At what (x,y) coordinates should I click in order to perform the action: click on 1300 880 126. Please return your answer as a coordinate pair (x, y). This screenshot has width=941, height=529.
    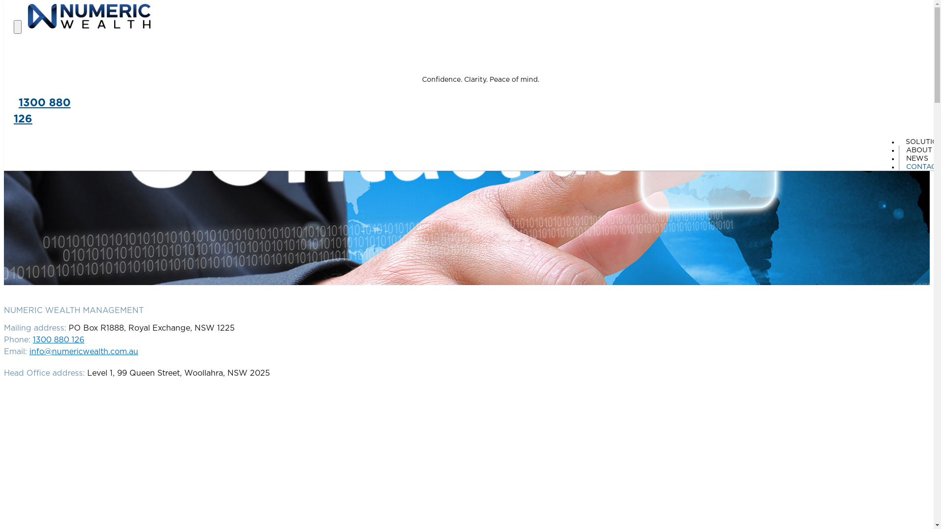
    Looking at the image, I should click on (42, 111).